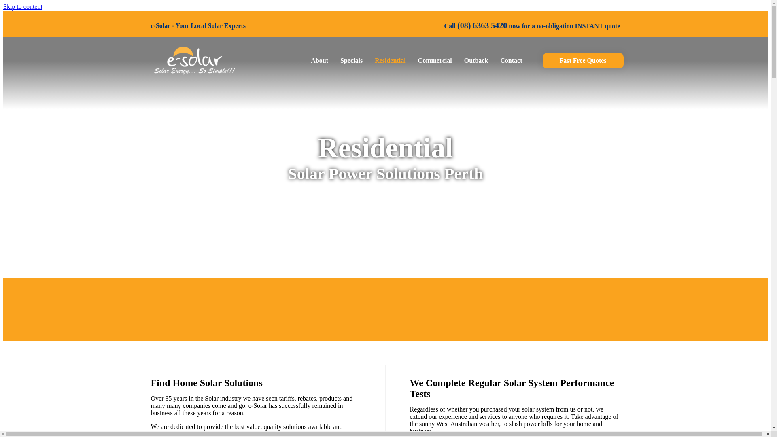 This screenshot has width=777, height=437. What do you see at coordinates (194, 61) in the screenshot?
I see `e-solar logo.` at bounding box center [194, 61].